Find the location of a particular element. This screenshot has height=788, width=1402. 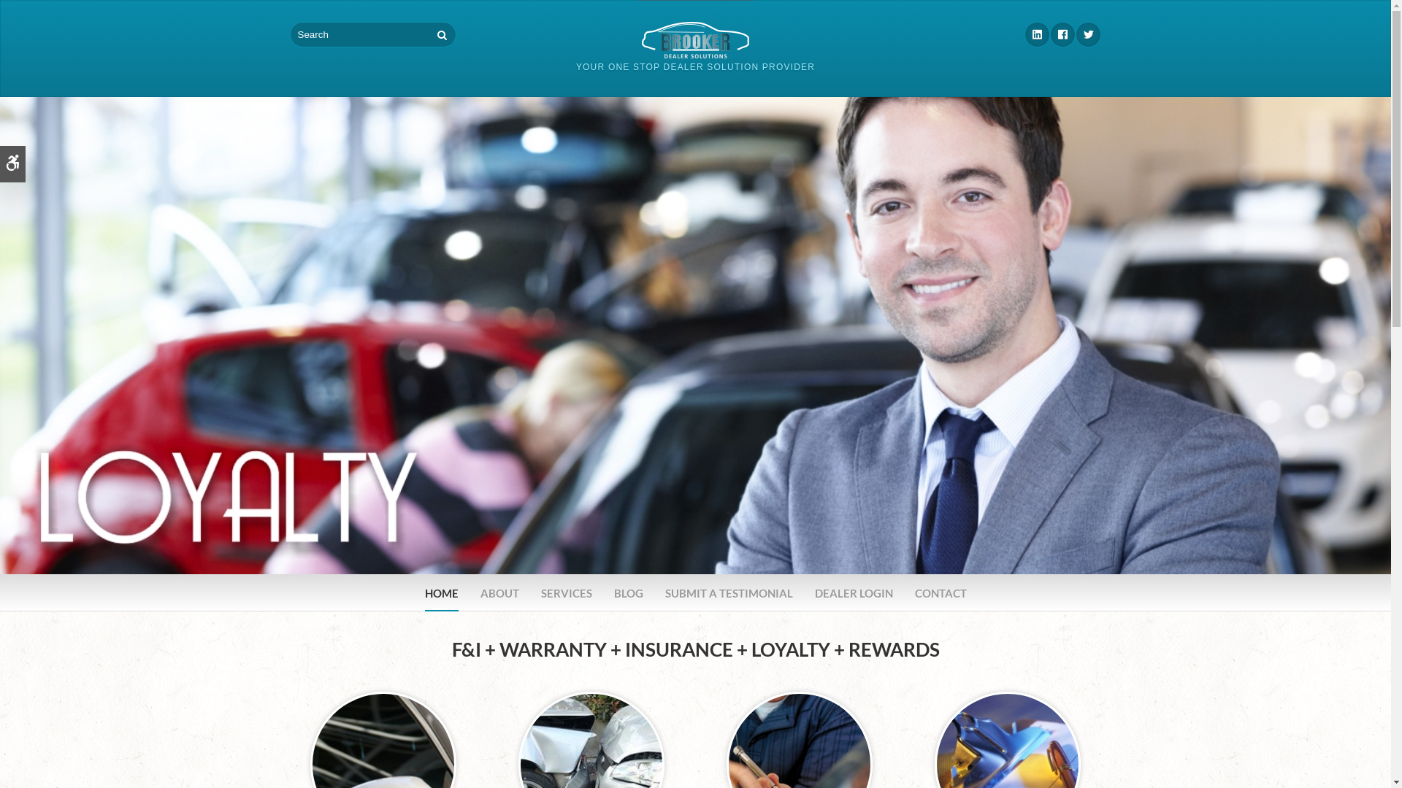

Twitter page | Opens in a new tab is located at coordinates (1088, 35).